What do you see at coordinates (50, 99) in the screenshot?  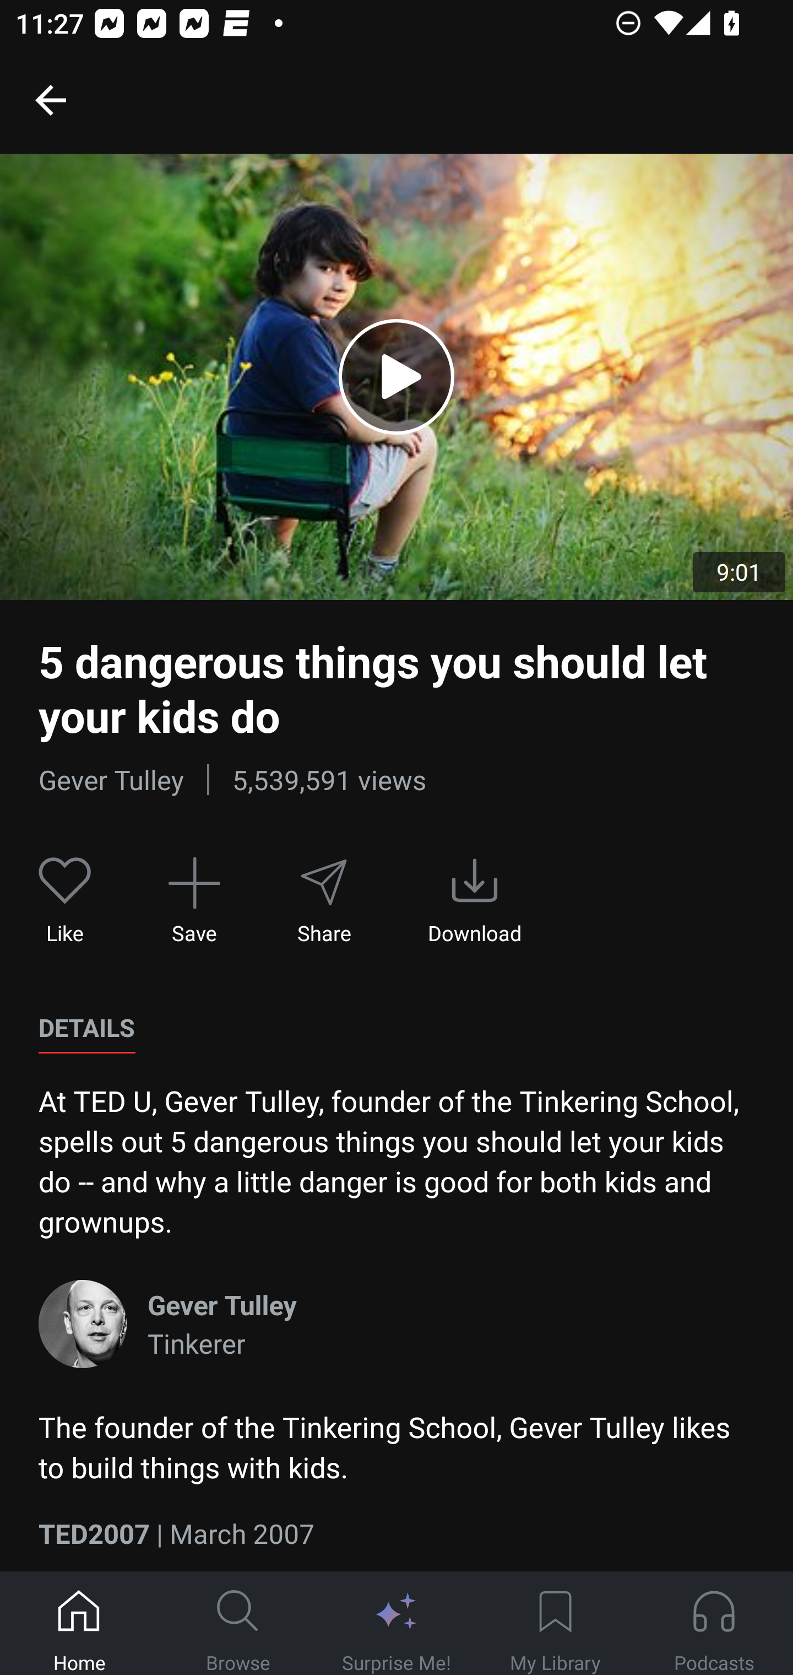 I see `Home, back` at bounding box center [50, 99].